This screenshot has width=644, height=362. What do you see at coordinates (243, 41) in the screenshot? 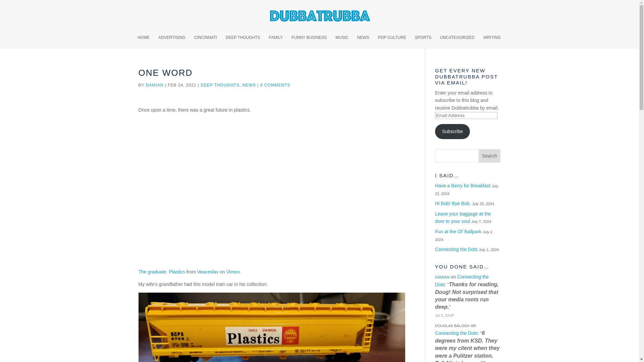
I see `DEEP THOUGHTS` at bounding box center [243, 41].